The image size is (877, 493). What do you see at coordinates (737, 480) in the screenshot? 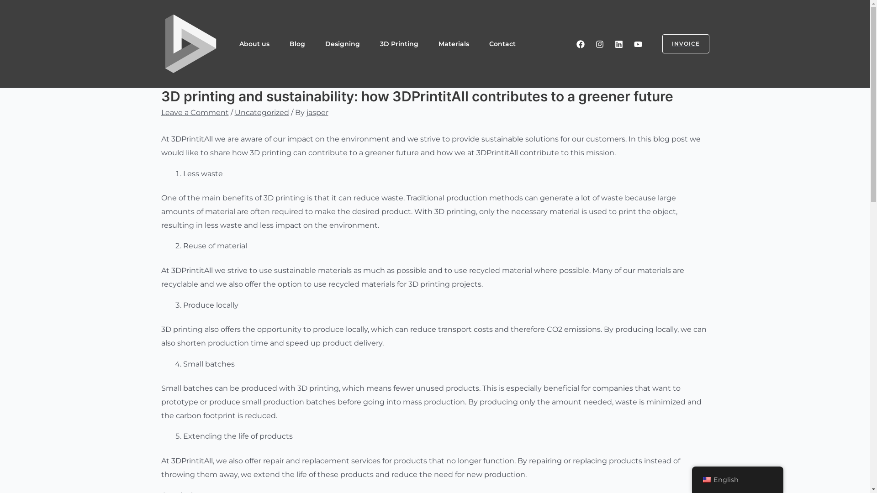
I see `English` at bounding box center [737, 480].